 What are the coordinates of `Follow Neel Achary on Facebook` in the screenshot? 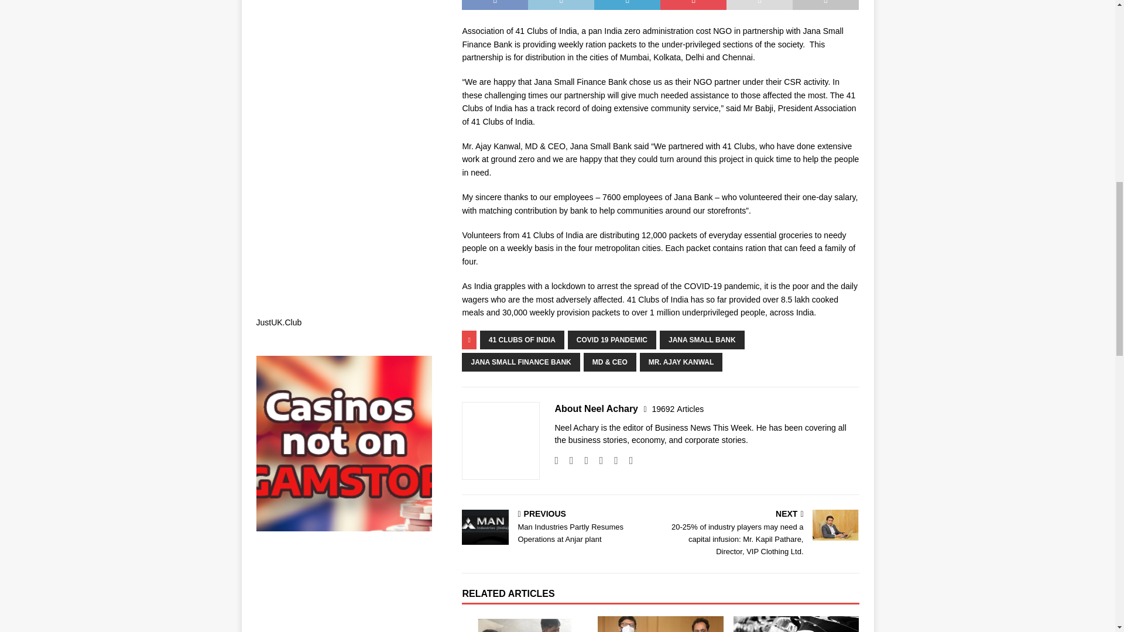 It's located at (567, 460).